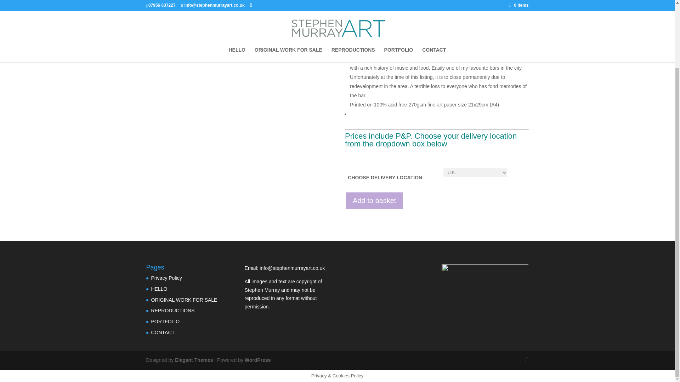  What do you see at coordinates (165, 321) in the screenshot?
I see `PORTFOLIO` at bounding box center [165, 321].